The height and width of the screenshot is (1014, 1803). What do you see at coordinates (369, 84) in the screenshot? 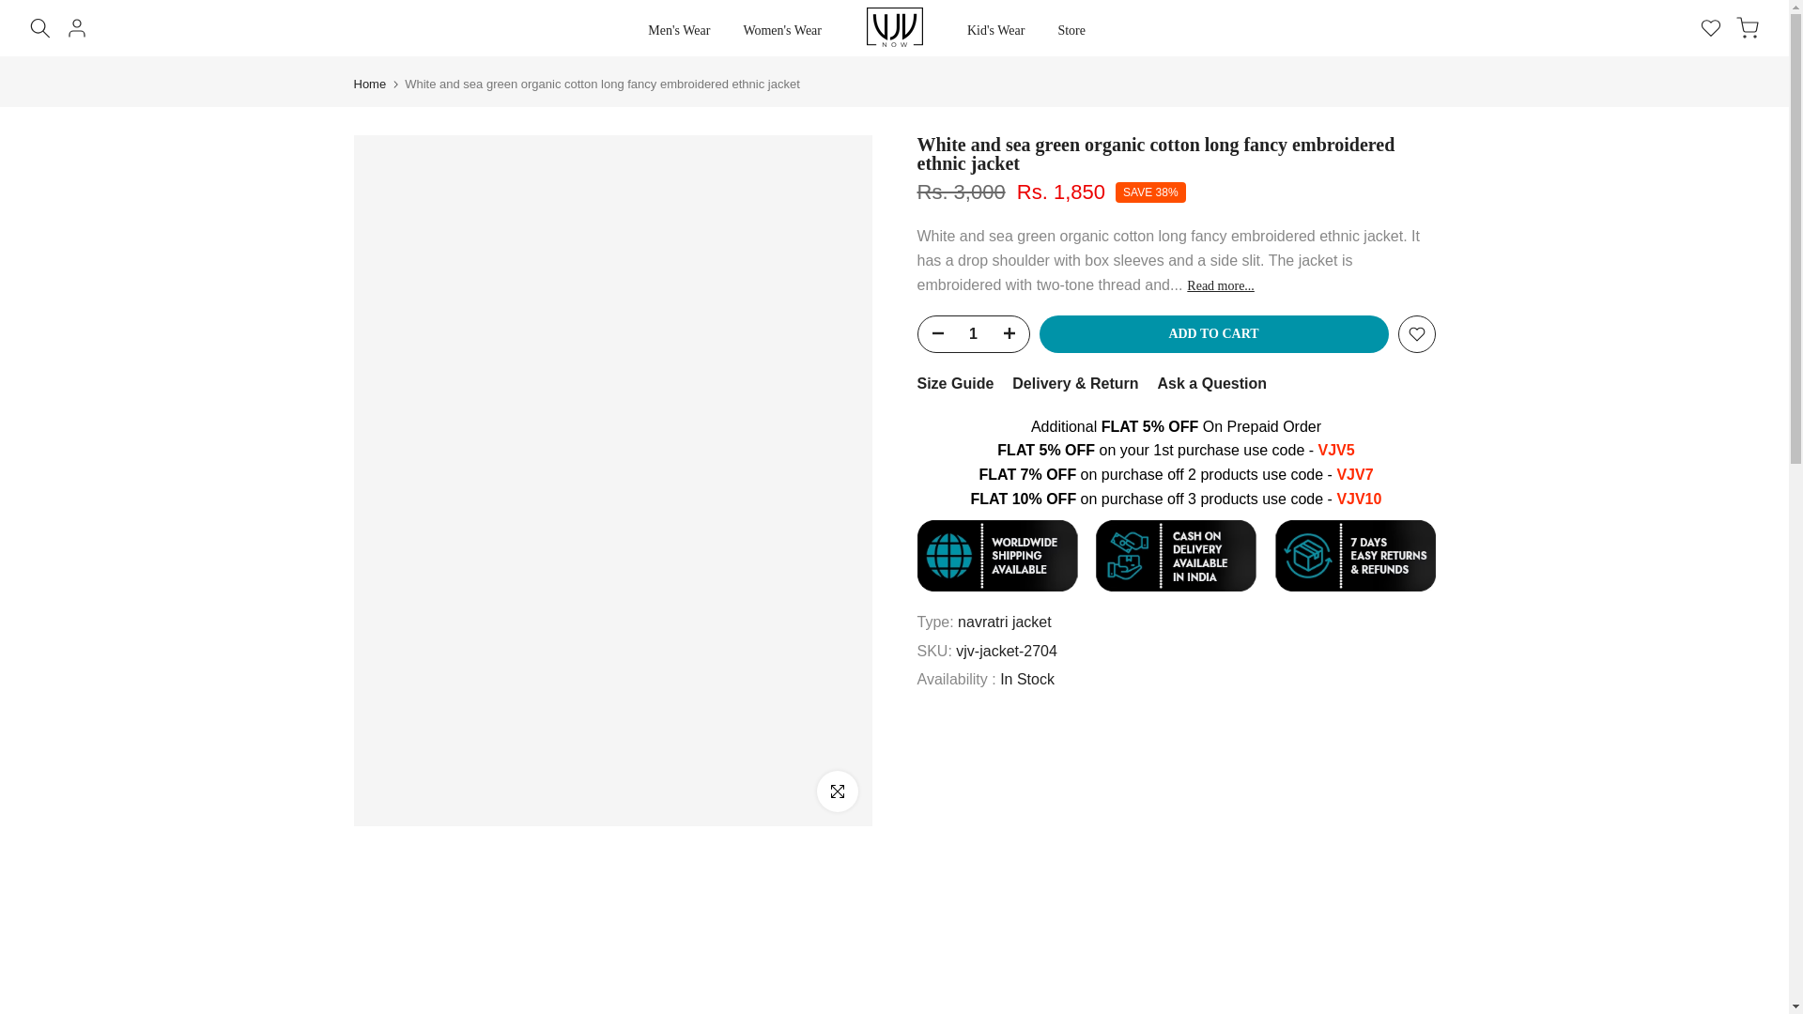
I see `Home` at bounding box center [369, 84].